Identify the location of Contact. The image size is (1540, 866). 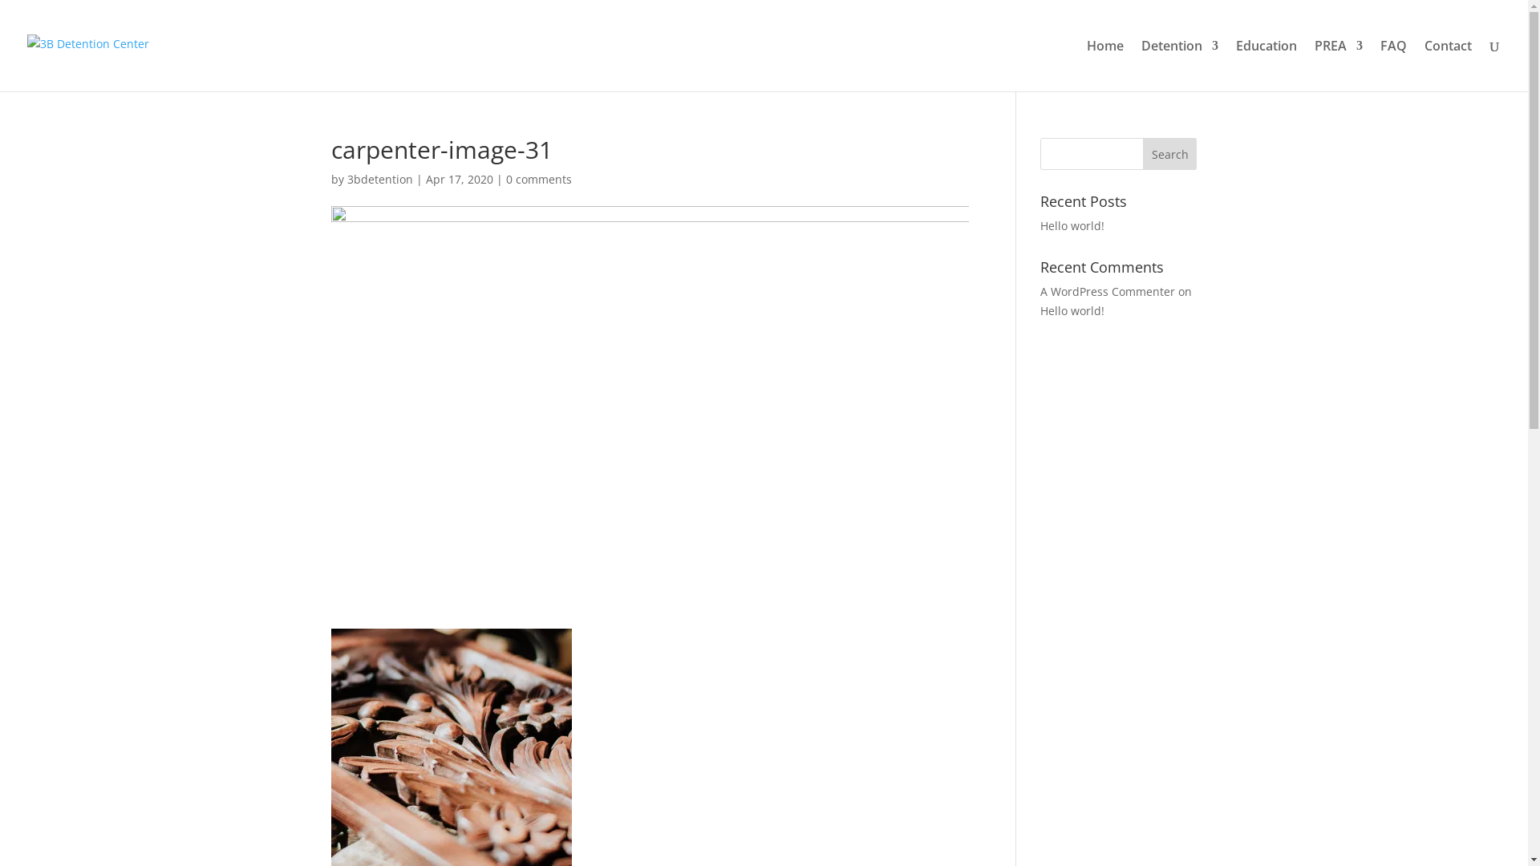
(1449, 66).